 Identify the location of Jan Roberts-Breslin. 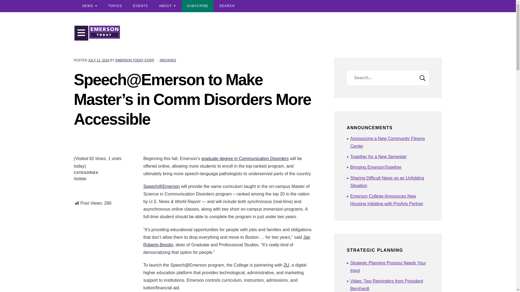
(226, 241).